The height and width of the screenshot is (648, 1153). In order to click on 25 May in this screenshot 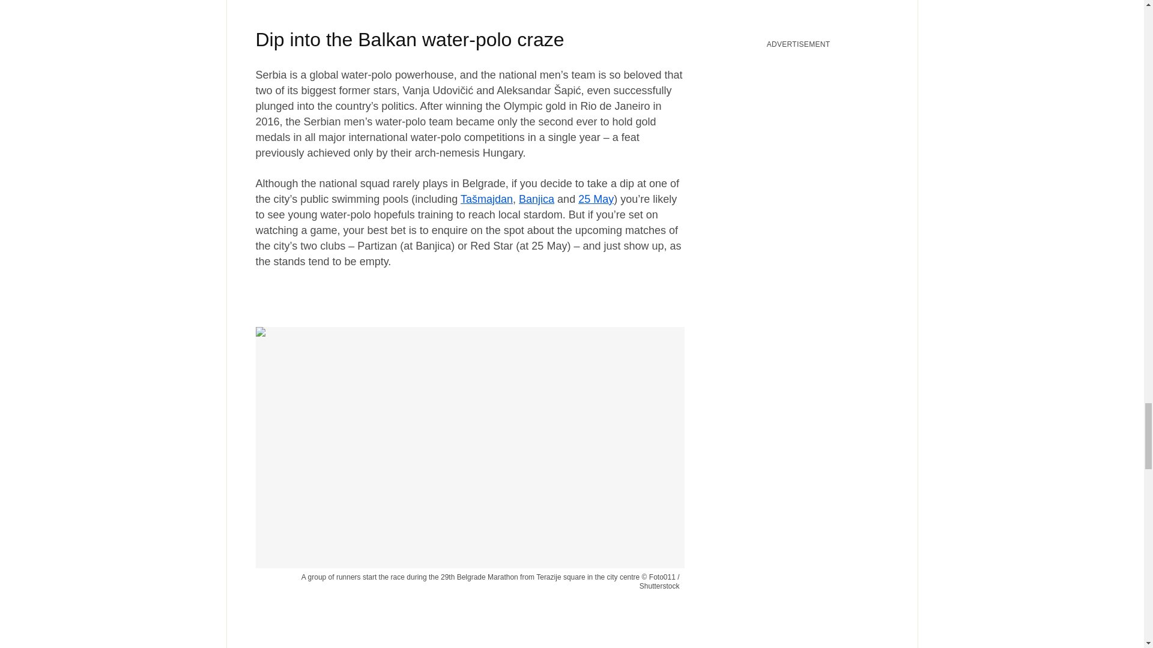, I will do `click(596, 199)`.